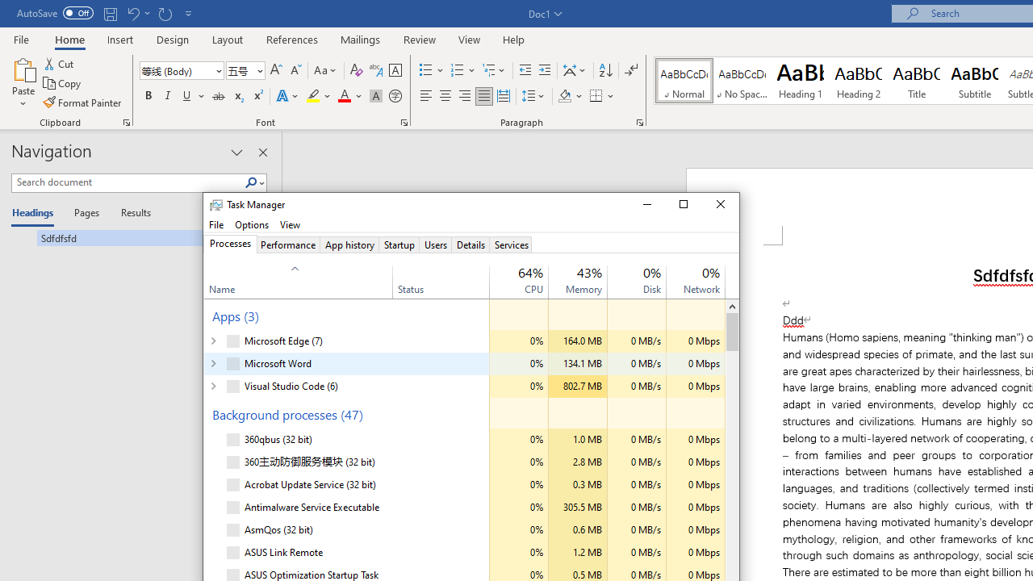 Image resolution: width=1033 pixels, height=581 pixels. I want to click on CPU, so click(518, 553).